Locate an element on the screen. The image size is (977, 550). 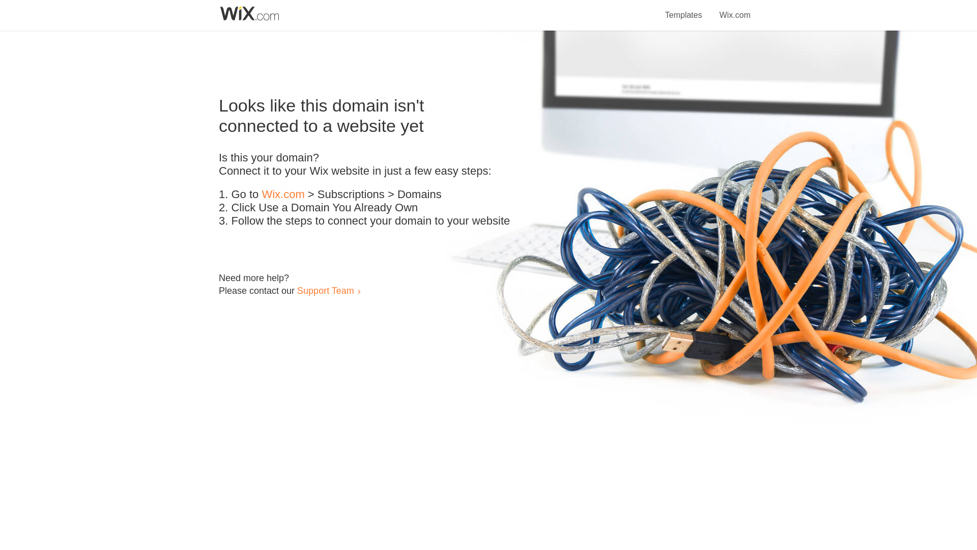
Wix.com is located at coordinates (735, 9).